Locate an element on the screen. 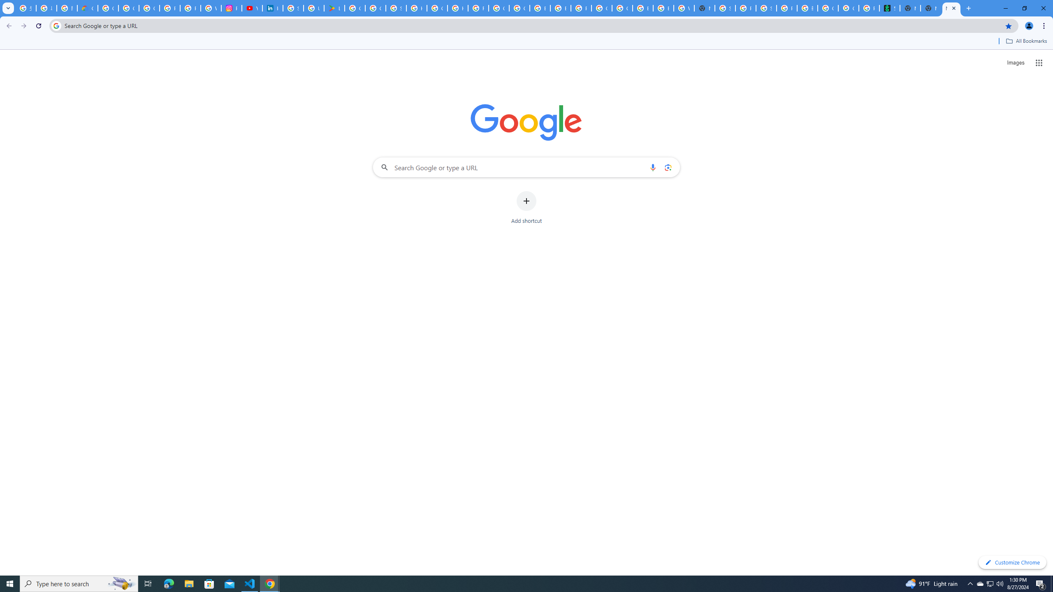 Image resolution: width=1053 pixels, height=592 pixels. Google Cloud Platform is located at coordinates (622, 8).